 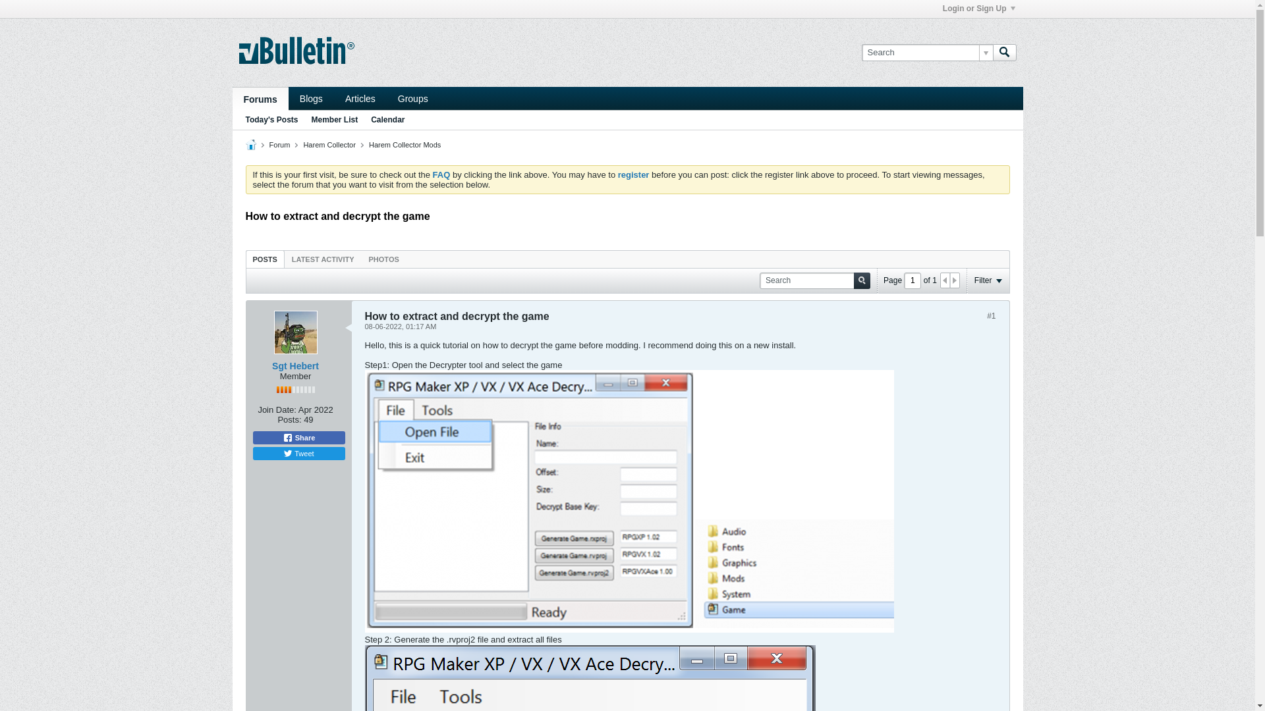 I want to click on register, so click(x=634, y=175).